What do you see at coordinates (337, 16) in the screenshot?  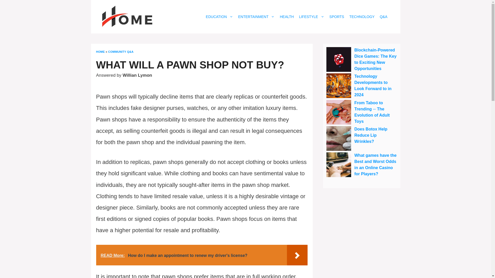 I see `SPORTS` at bounding box center [337, 16].